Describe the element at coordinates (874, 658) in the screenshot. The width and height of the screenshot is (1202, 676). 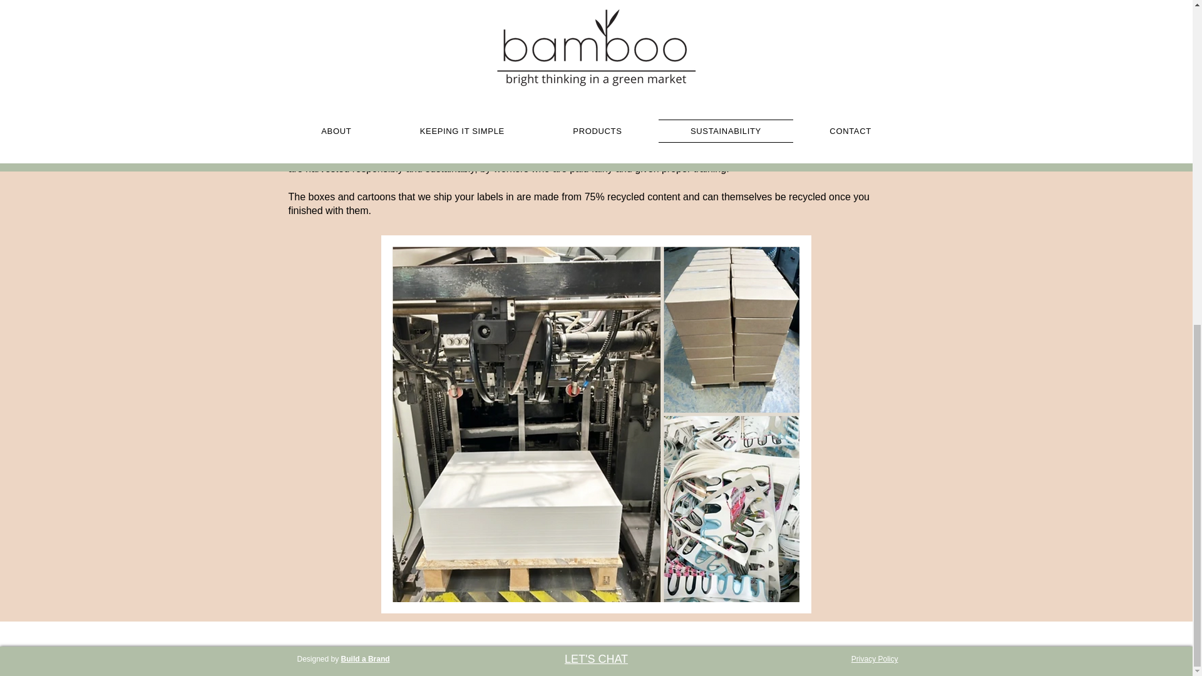
I see `Privacy Policy` at that location.